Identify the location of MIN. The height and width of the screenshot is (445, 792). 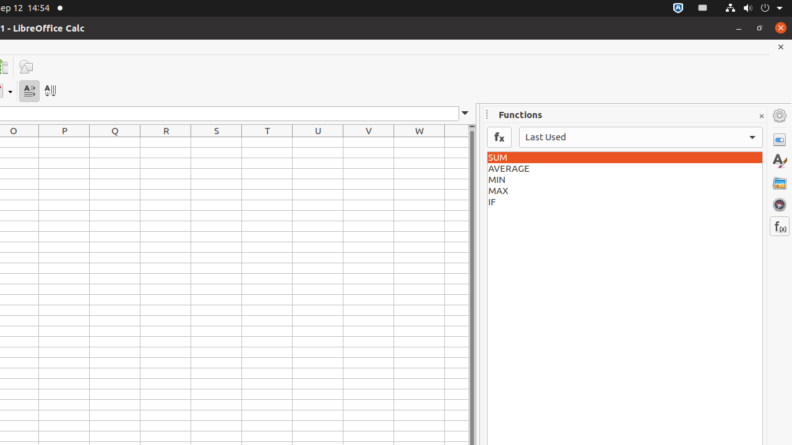
(625, 180).